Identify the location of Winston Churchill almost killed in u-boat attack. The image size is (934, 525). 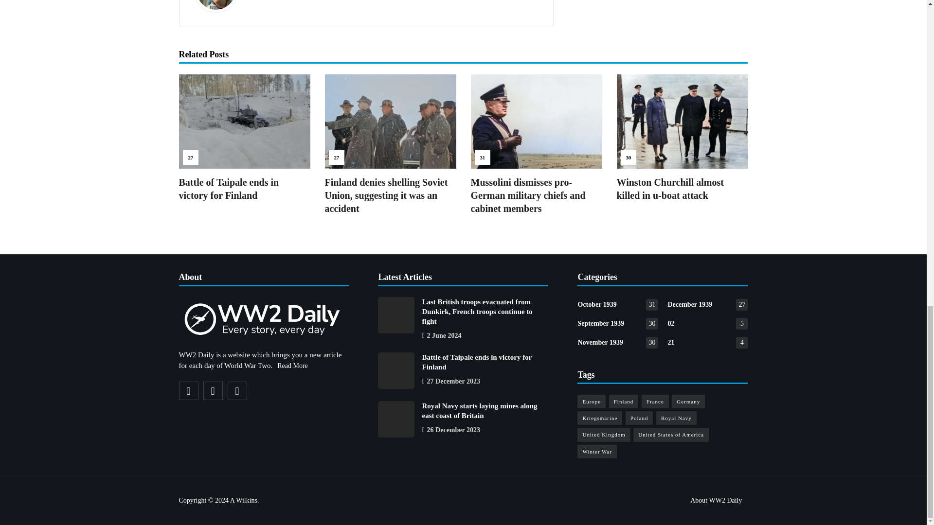
(670, 189).